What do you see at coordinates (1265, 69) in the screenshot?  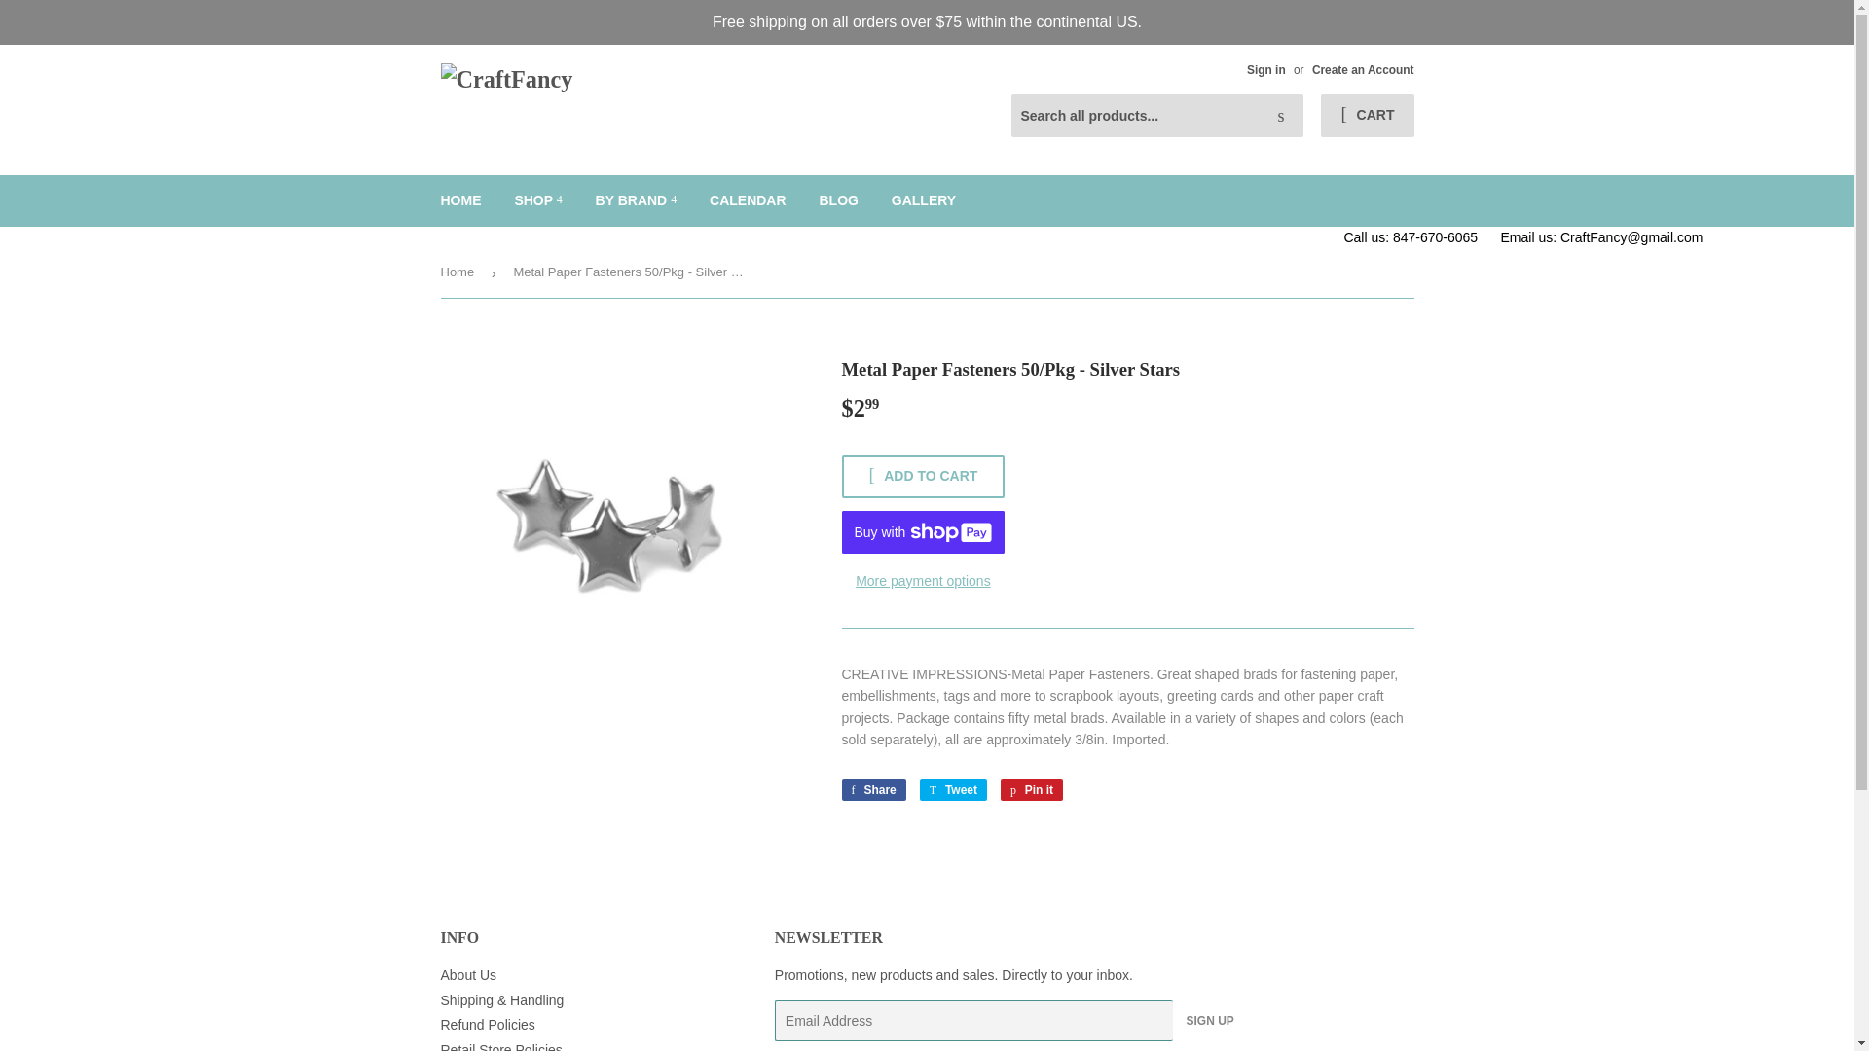 I see `Sign in` at bounding box center [1265, 69].